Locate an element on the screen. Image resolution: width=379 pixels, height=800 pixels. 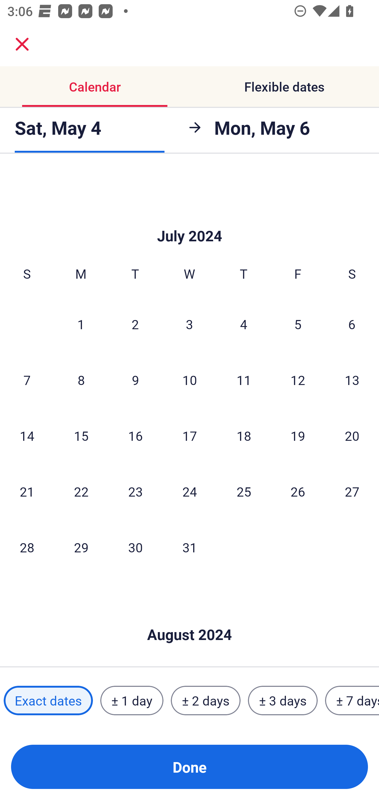
1 Monday, July 1, 2024 is located at coordinates (81, 324).